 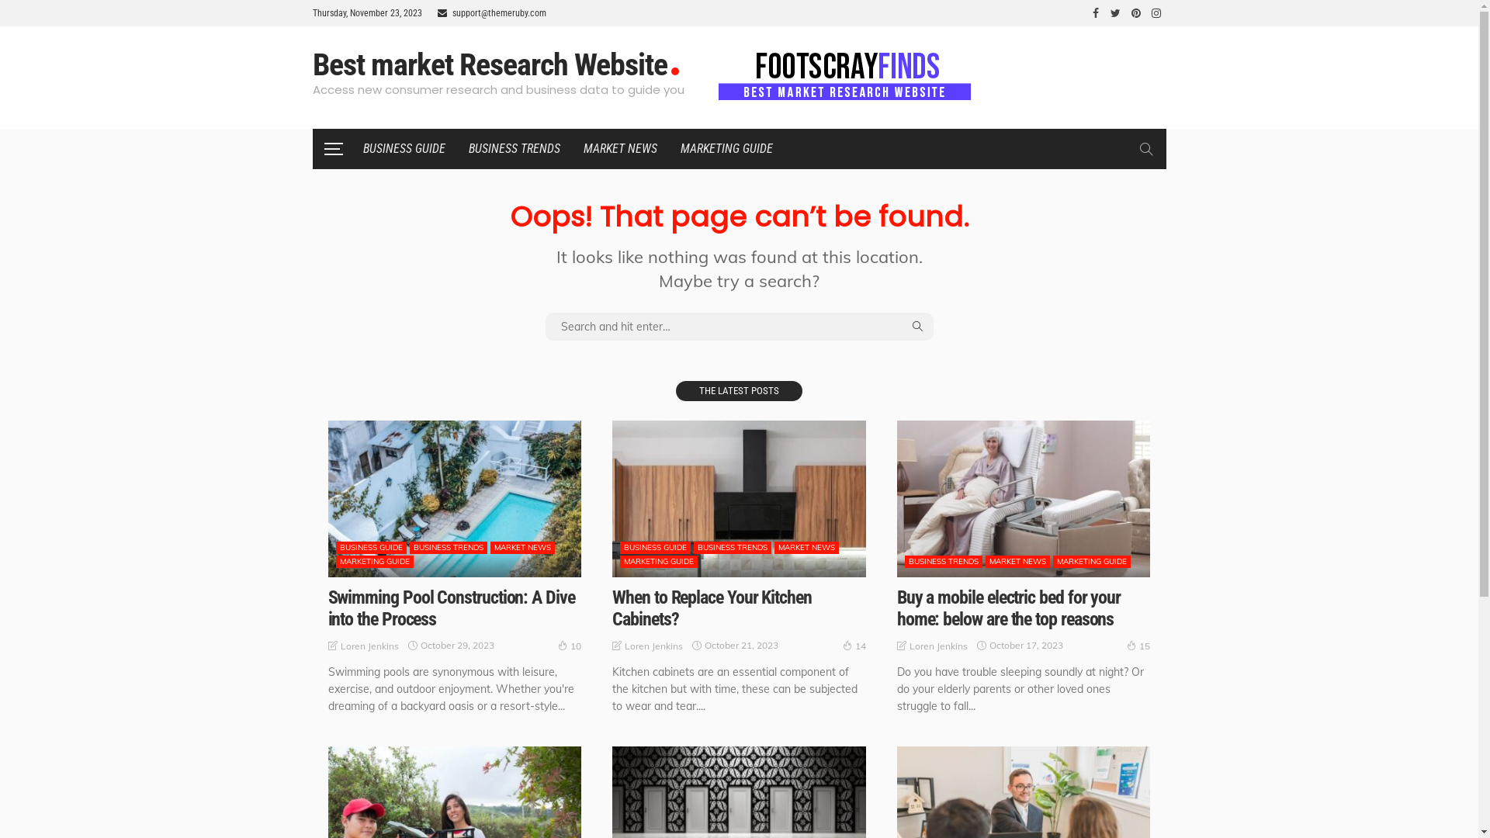 What do you see at coordinates (944, 562) in the screenshot?
I see `BUSINESS TRENDS` at bounding box center [944, 562].